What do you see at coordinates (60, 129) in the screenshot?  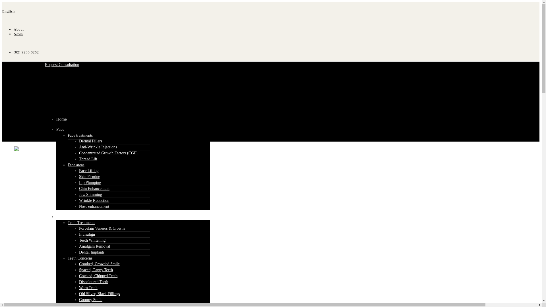 I see `Face` at bounding box center [60, 129].